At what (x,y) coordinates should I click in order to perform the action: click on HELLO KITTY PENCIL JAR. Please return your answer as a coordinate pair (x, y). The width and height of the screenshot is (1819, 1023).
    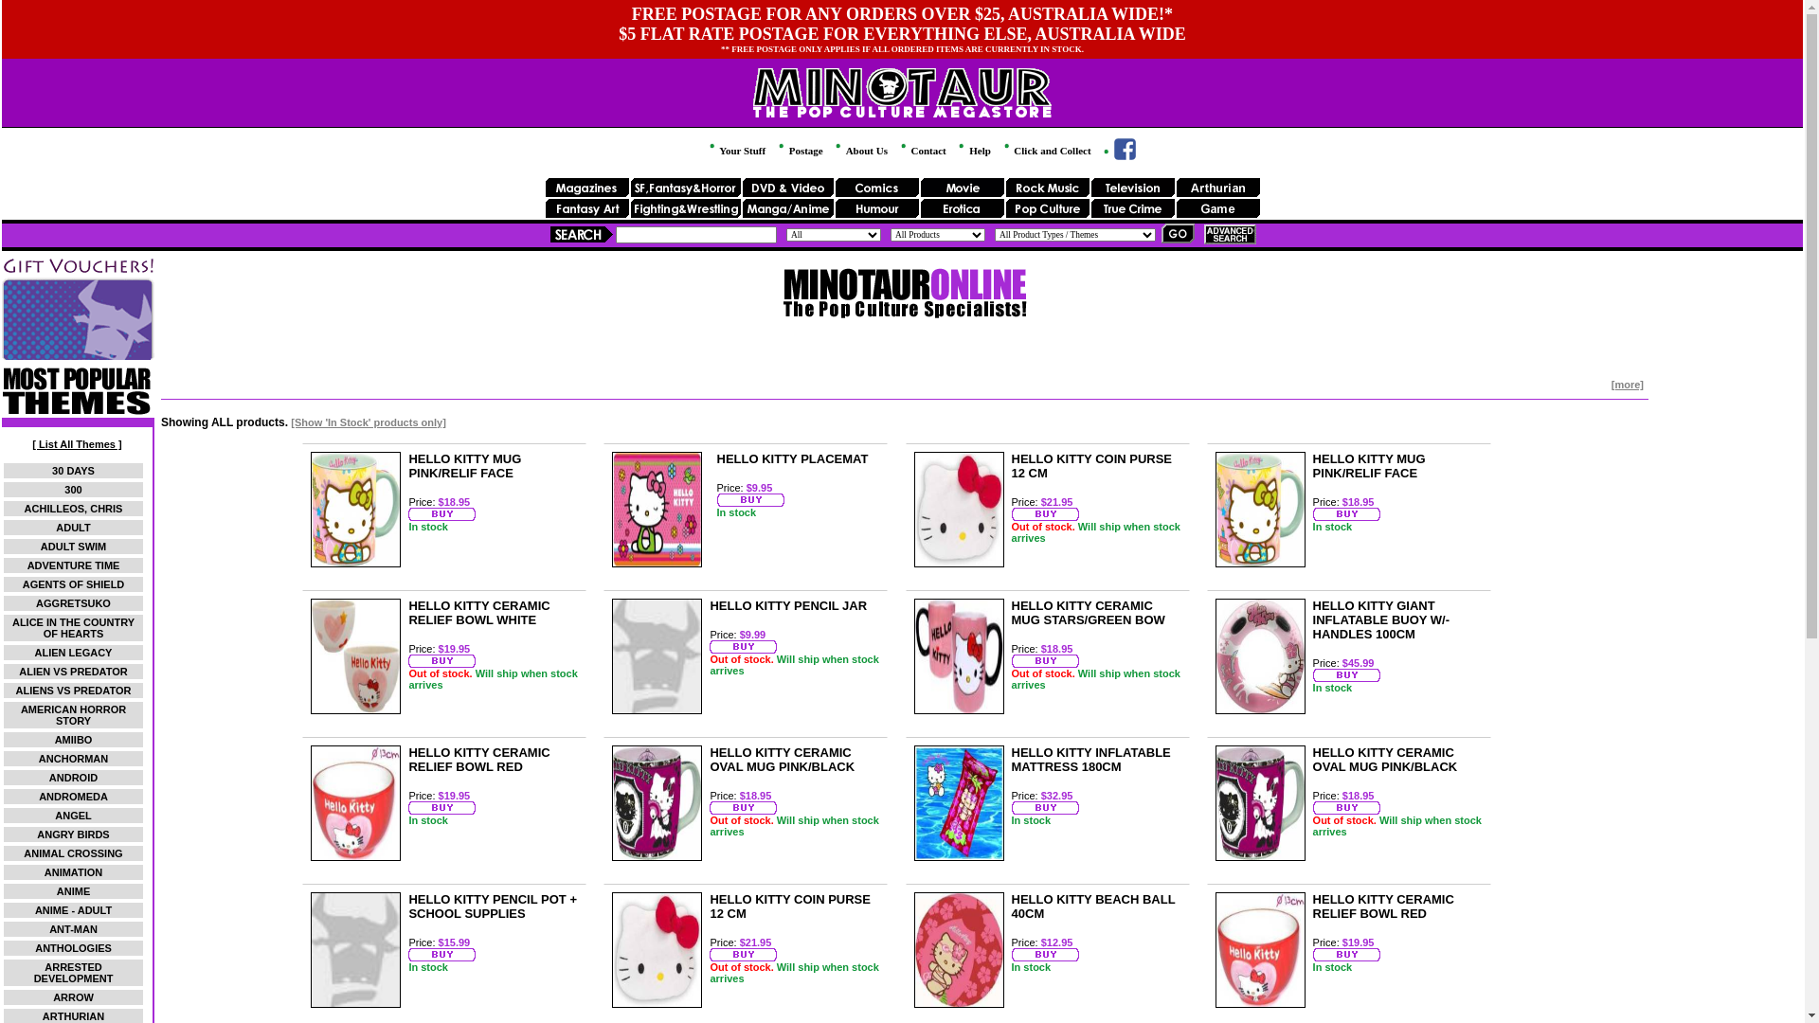
    Looking at the image, I should click on (788, 606).